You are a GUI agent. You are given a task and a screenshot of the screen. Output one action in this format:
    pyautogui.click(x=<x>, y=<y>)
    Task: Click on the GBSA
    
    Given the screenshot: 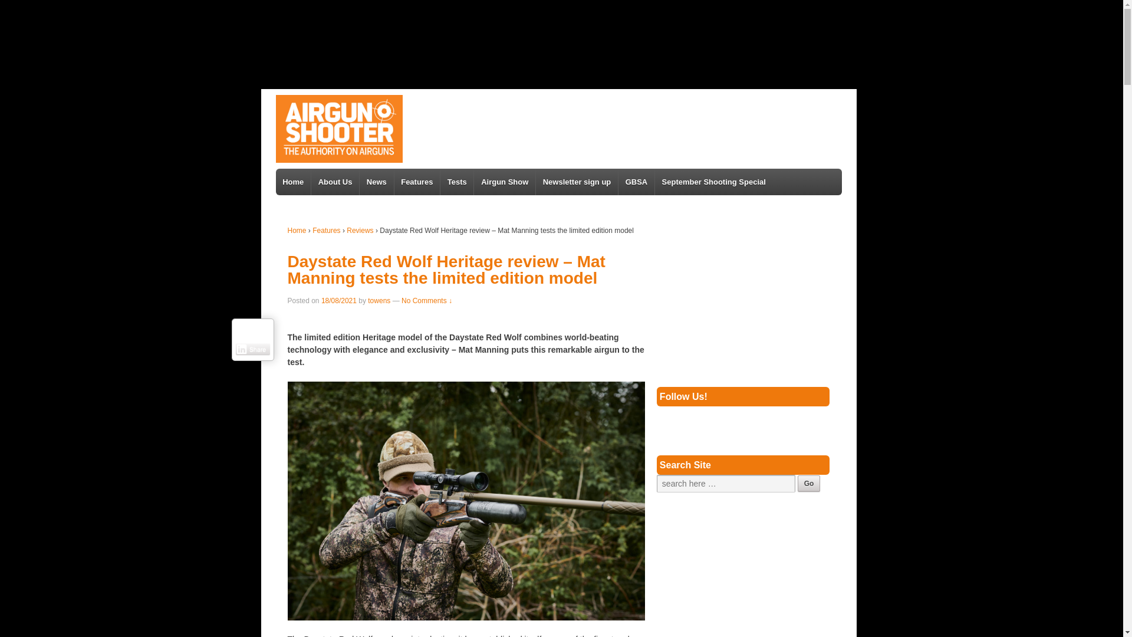 What is the action you would take?
    pyautogui.click(x=636, y=182)
    